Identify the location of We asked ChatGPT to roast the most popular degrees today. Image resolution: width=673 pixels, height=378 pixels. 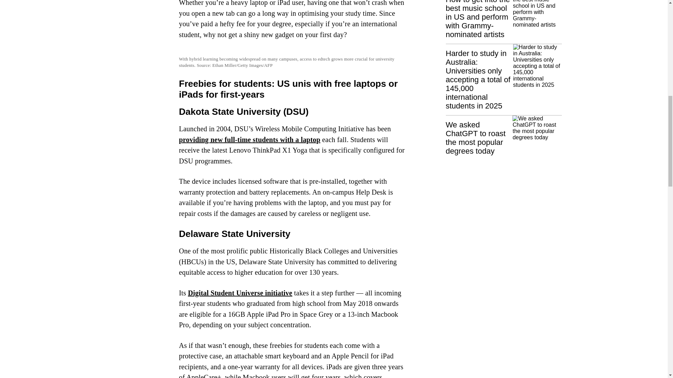
(504, 135).